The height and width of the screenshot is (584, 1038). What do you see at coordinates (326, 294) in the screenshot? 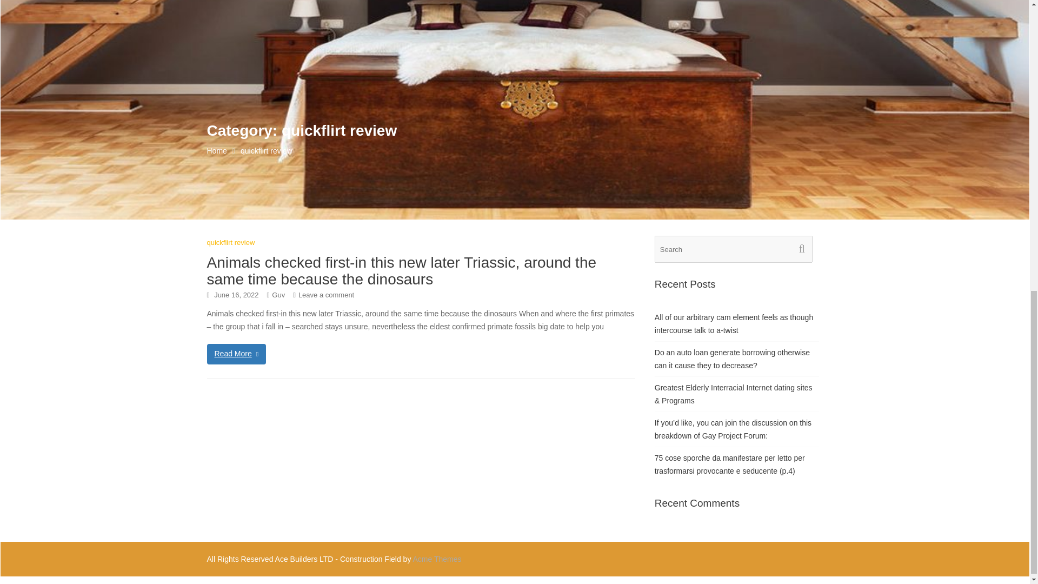
I see `Leave a comment` at bounding box center [326, 294].